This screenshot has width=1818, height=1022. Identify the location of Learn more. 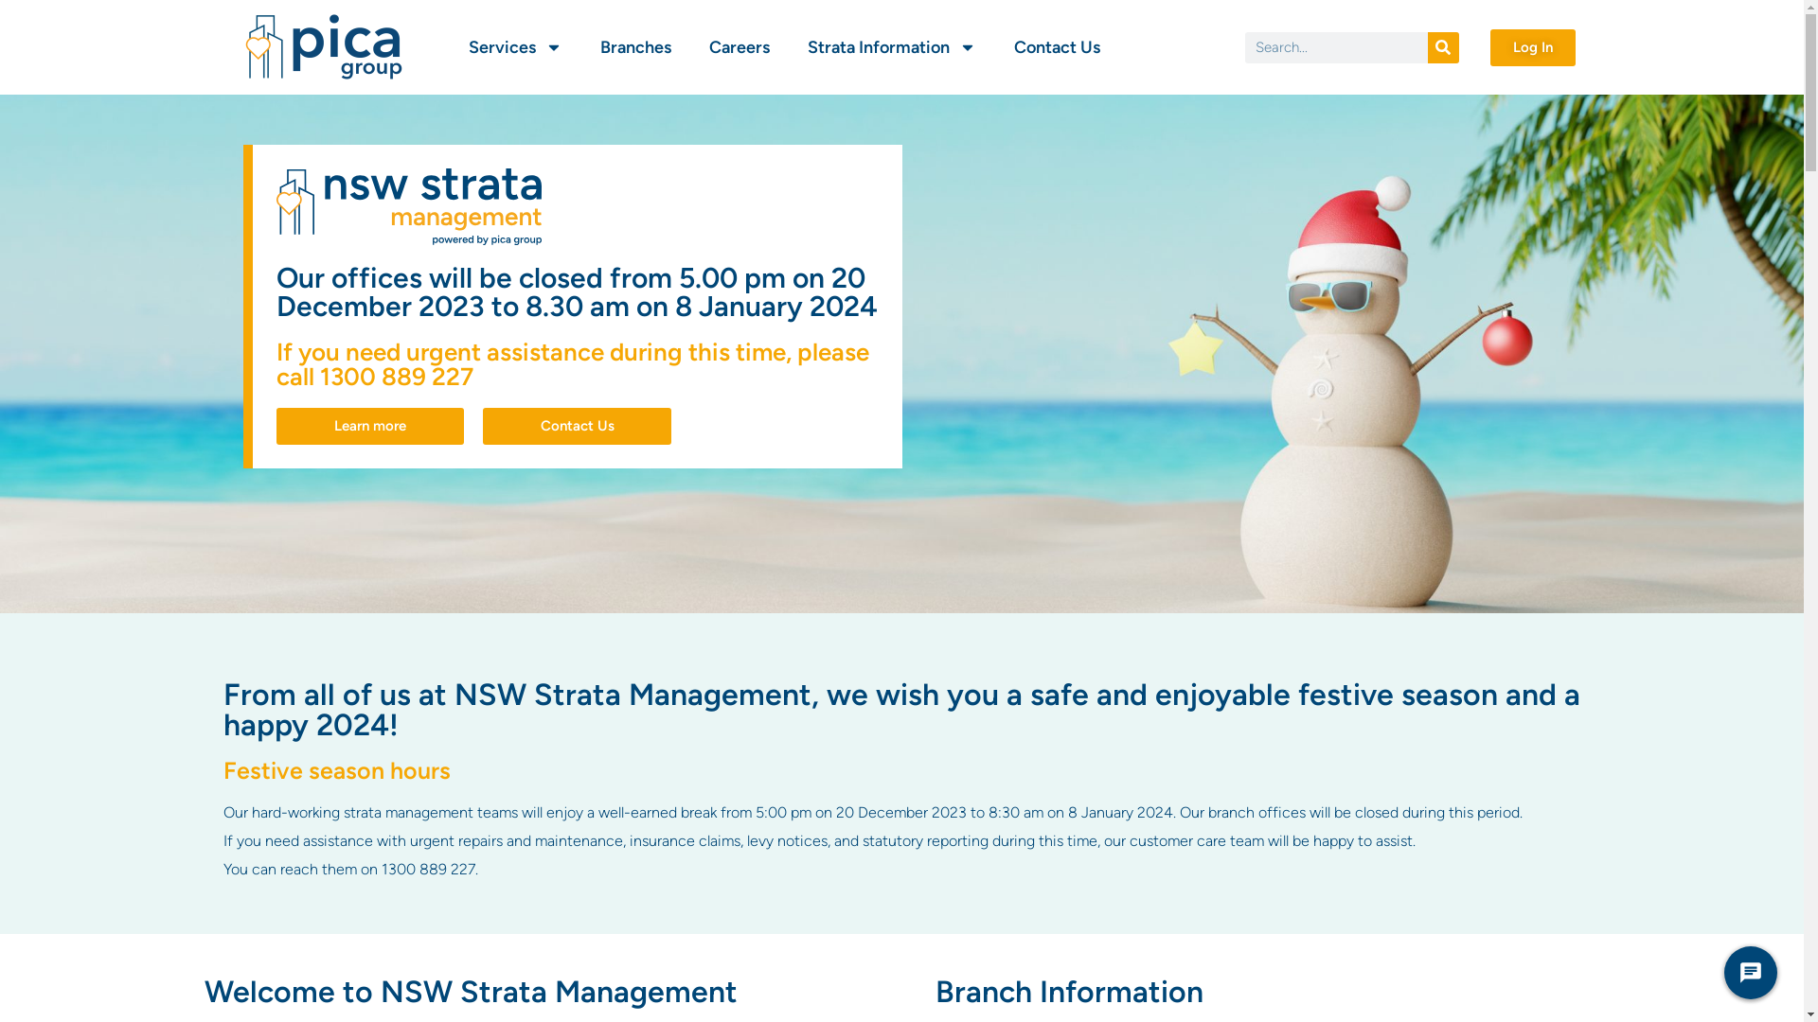
(371, 426).